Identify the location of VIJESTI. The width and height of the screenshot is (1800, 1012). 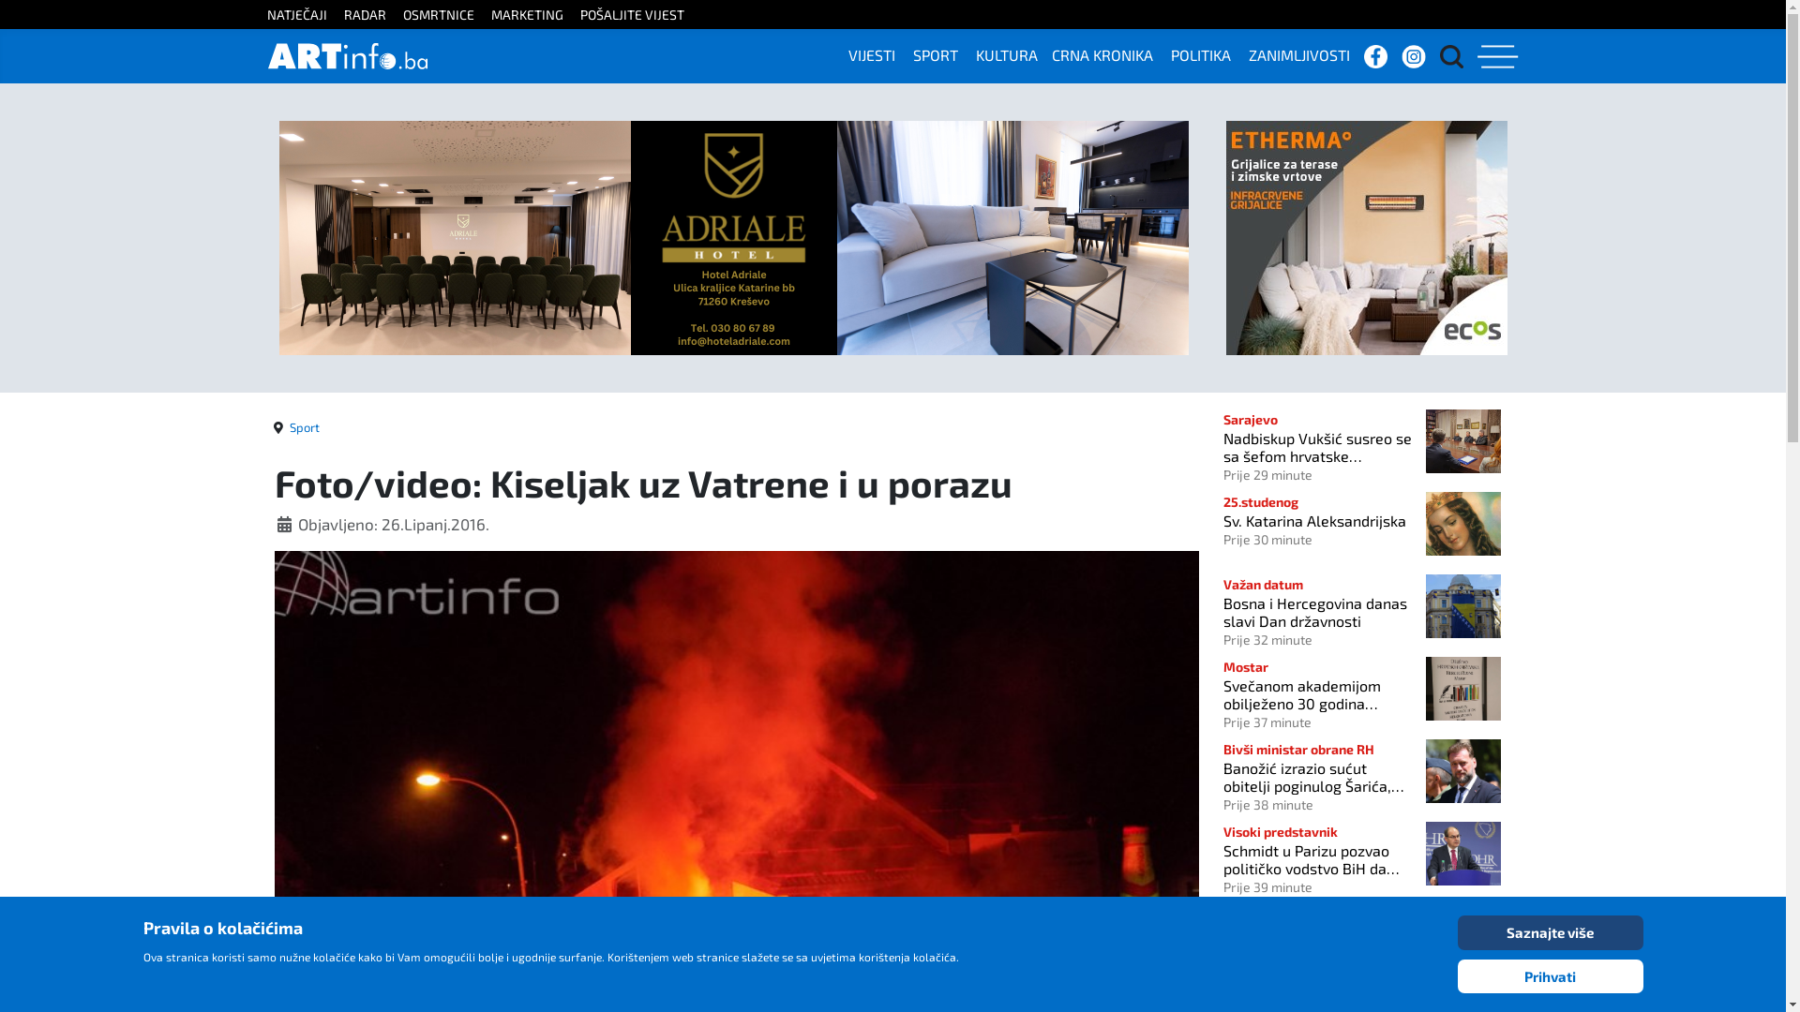
(879, 54).